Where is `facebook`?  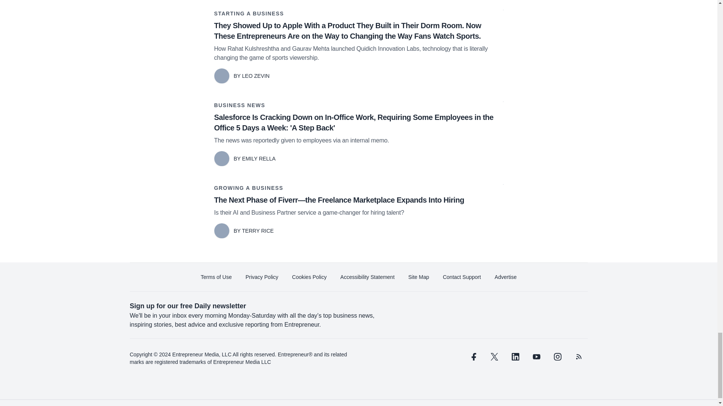 facebook is located at coordinates (473, 356).